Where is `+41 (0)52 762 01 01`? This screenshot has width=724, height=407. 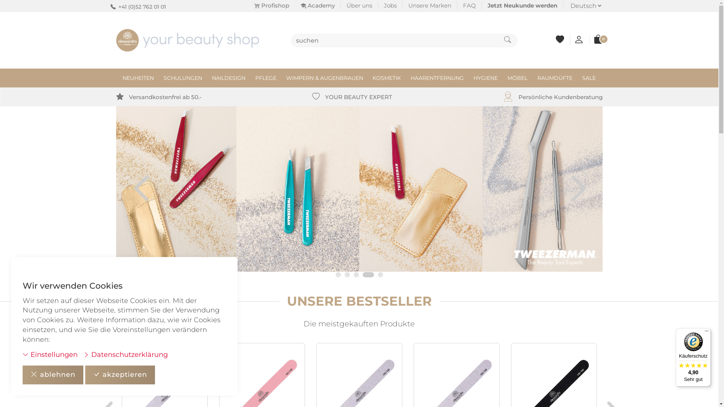 +41 (0)52 762 01 01 is located at coordinates (142, 7).